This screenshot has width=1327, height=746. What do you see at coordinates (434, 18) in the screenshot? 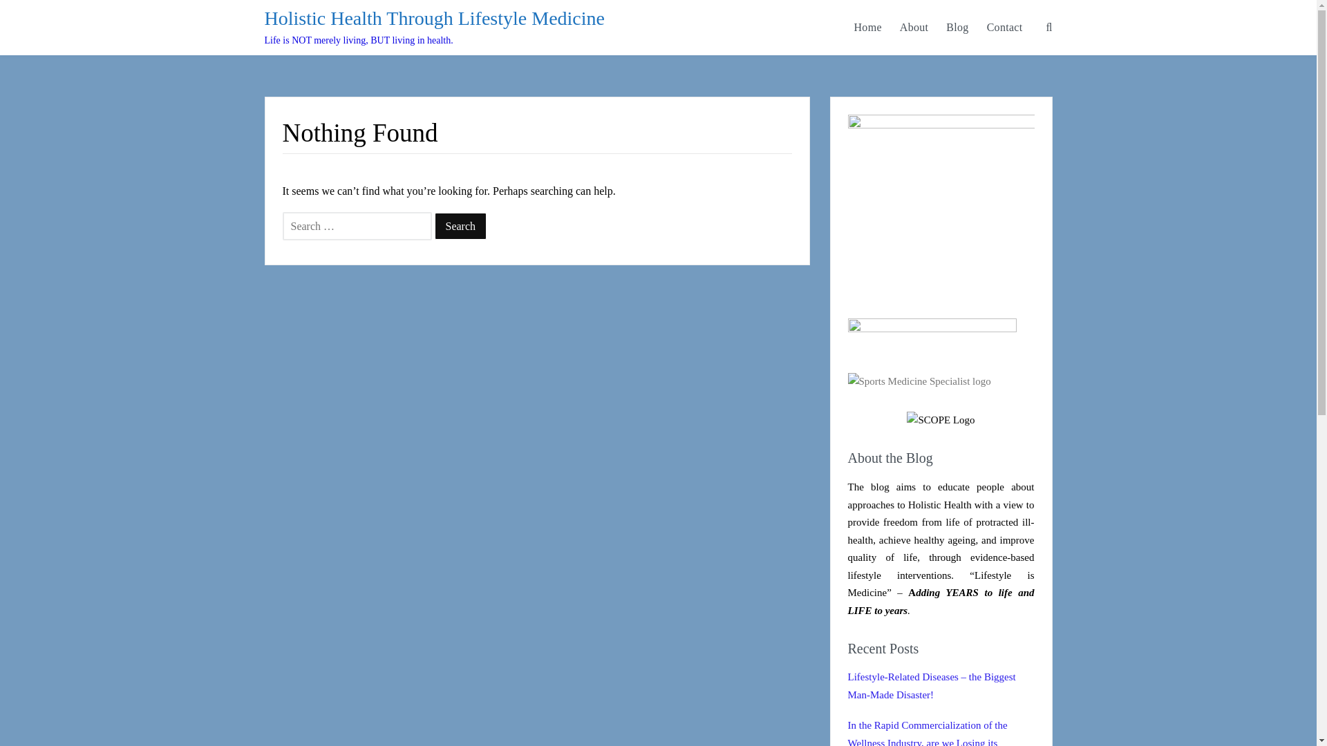
I see `Holistic Health Through Lifestyle Medicine` at bounding box center [434, 18].